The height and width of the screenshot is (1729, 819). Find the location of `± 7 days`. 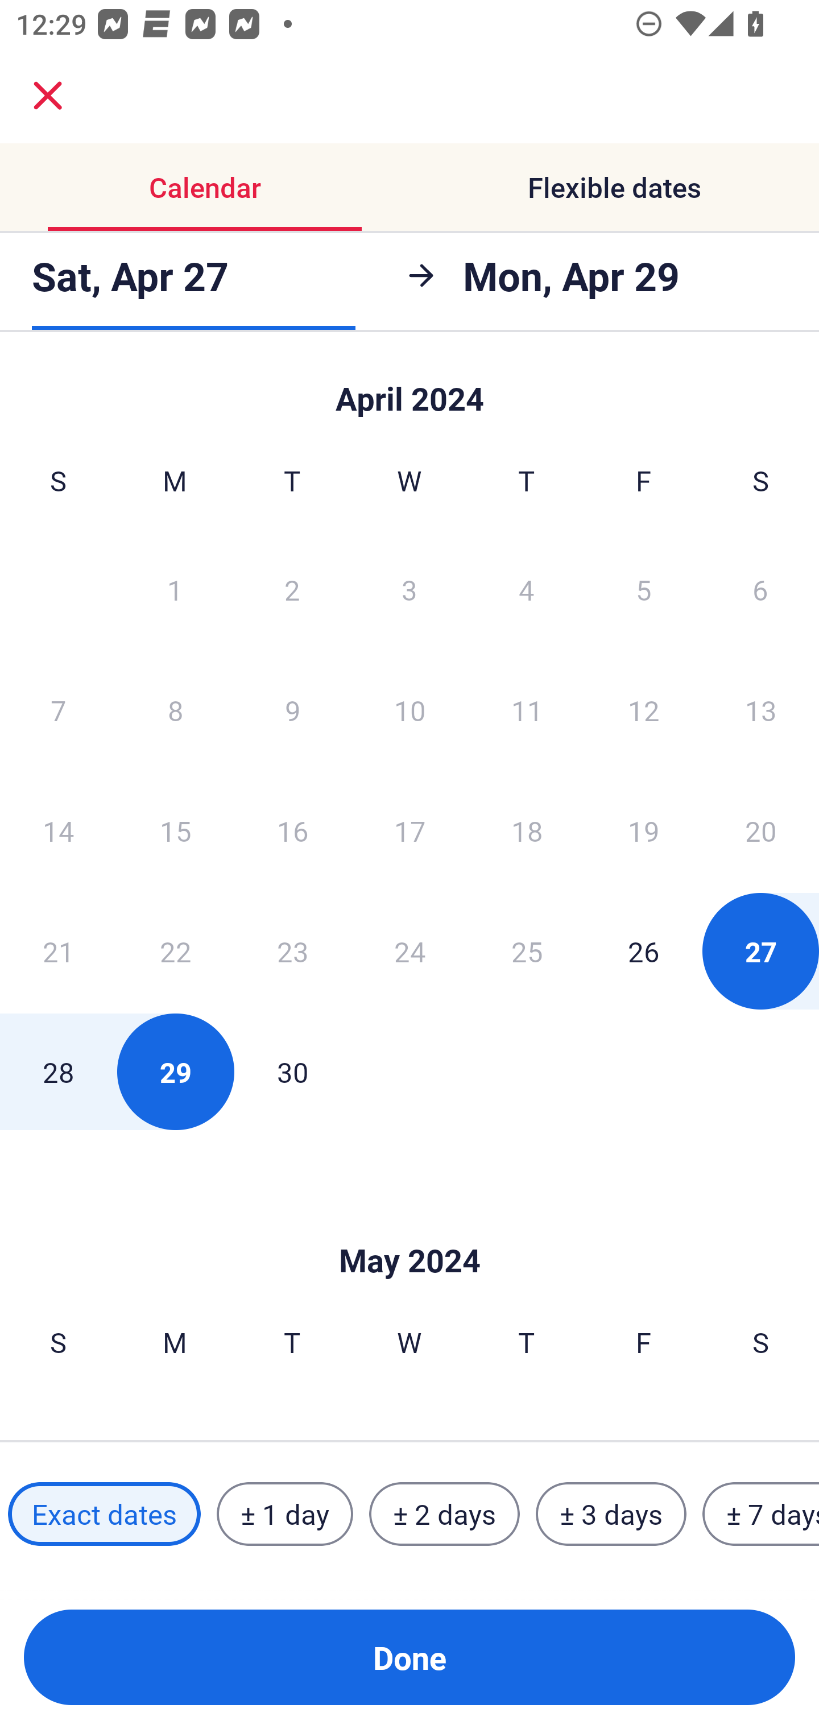

± 7 days is located at coordinates (761, 1513).